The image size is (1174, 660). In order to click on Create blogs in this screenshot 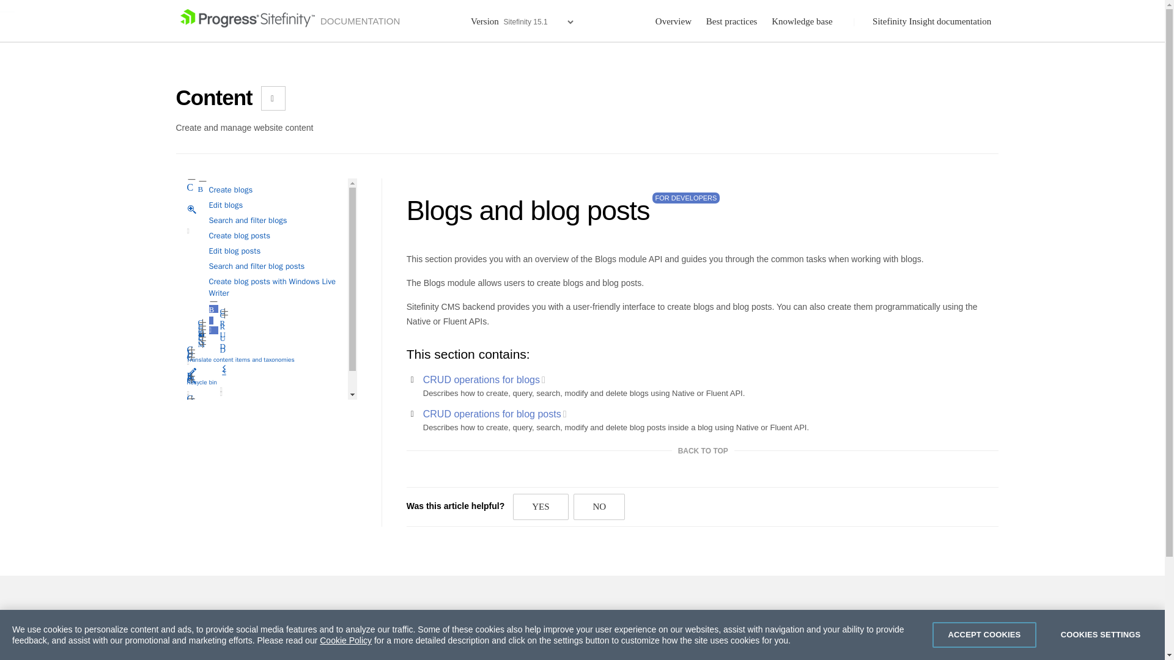, I will do `click(231, 189)`.